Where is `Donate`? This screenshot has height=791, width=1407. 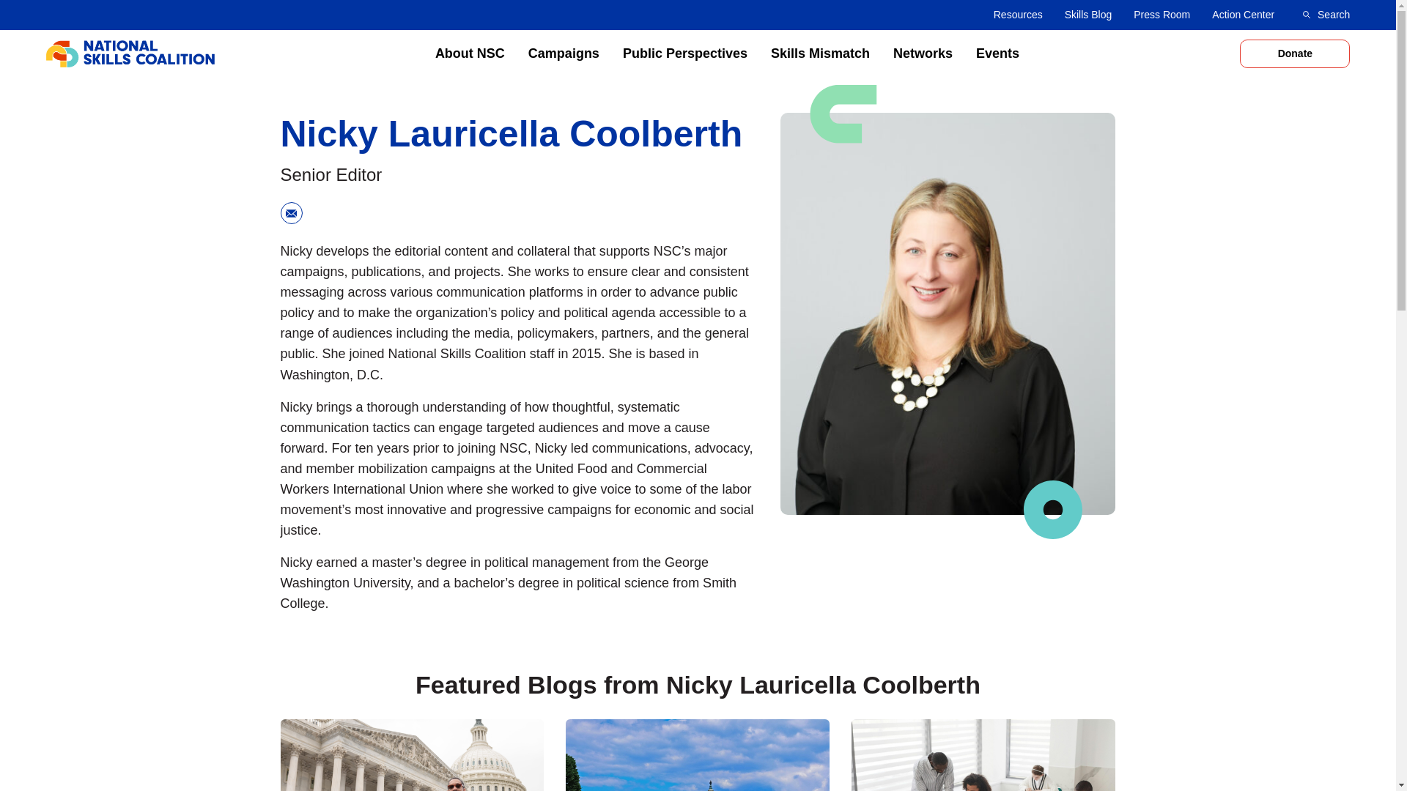
Donate is located at coordinates (1294, 54).